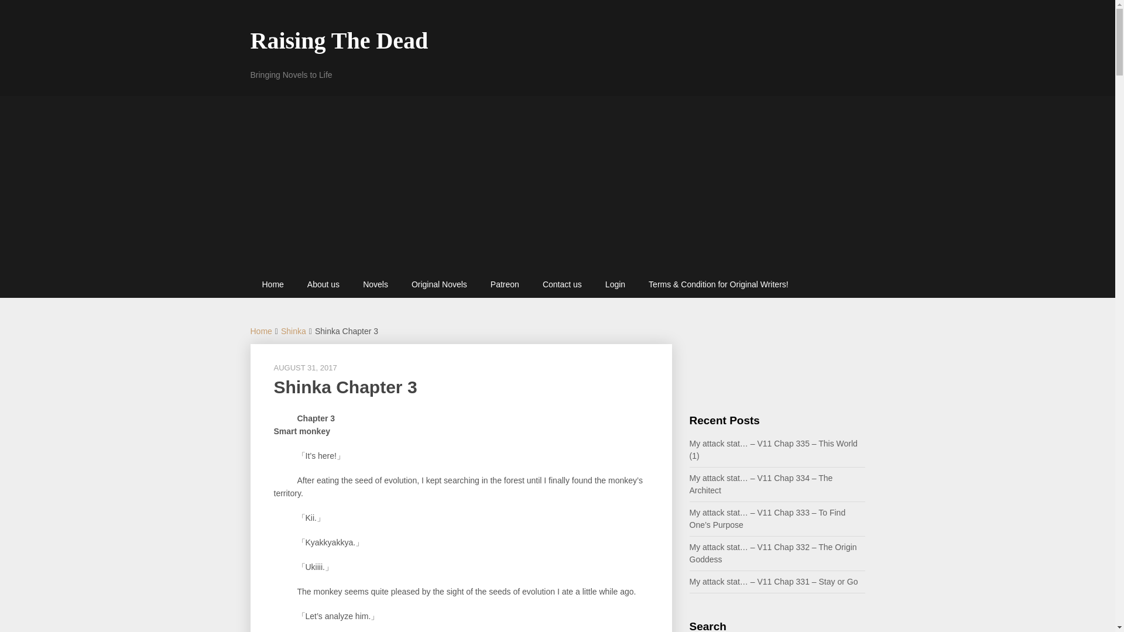  Describe the element at coordinates (375, 284) in the screenshot. I see `Novels` at that location.